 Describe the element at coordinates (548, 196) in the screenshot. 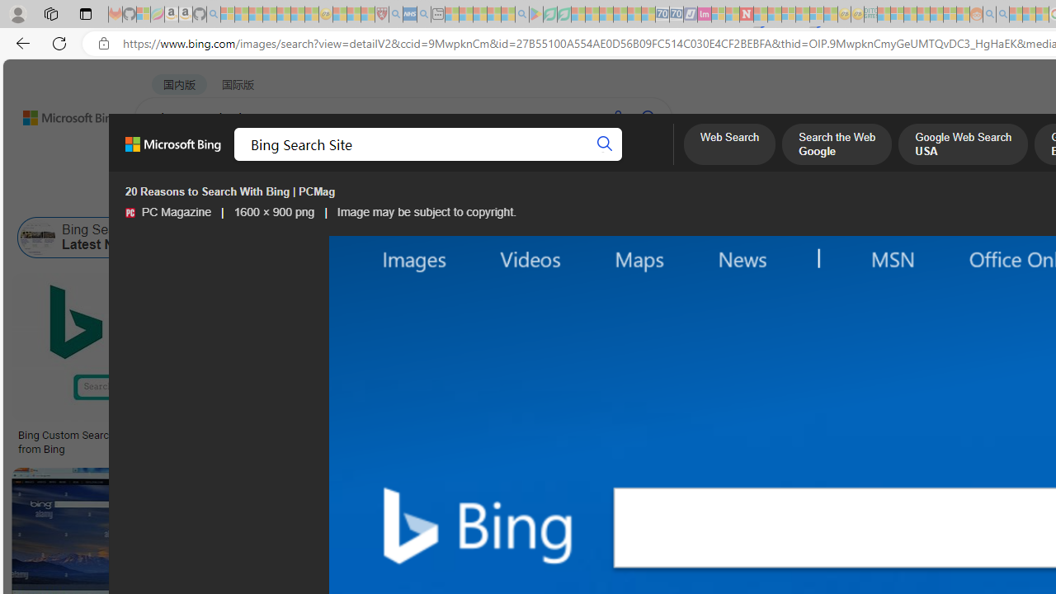

I see `License` at that location.